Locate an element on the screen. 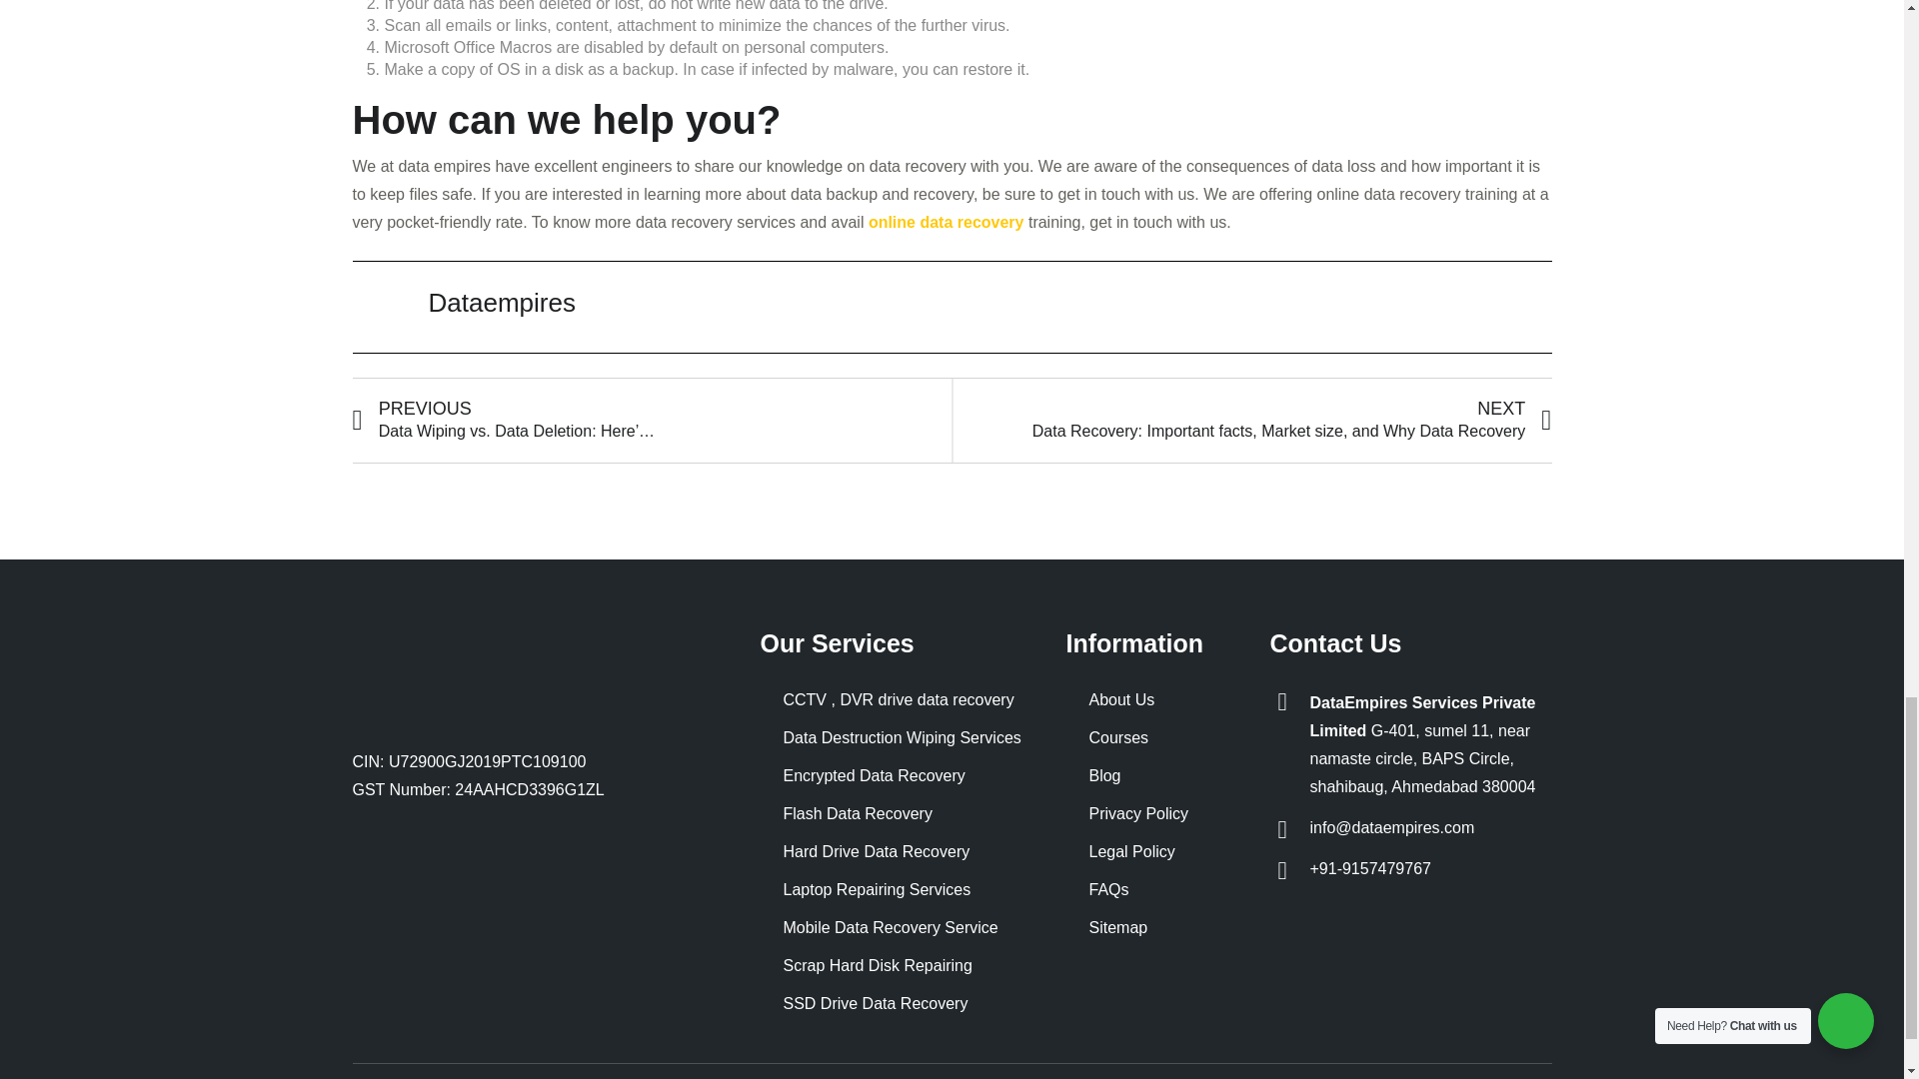 The height and width of the screenshot is (1079, 1919). online data recovery is located at coordinates (947, 222).